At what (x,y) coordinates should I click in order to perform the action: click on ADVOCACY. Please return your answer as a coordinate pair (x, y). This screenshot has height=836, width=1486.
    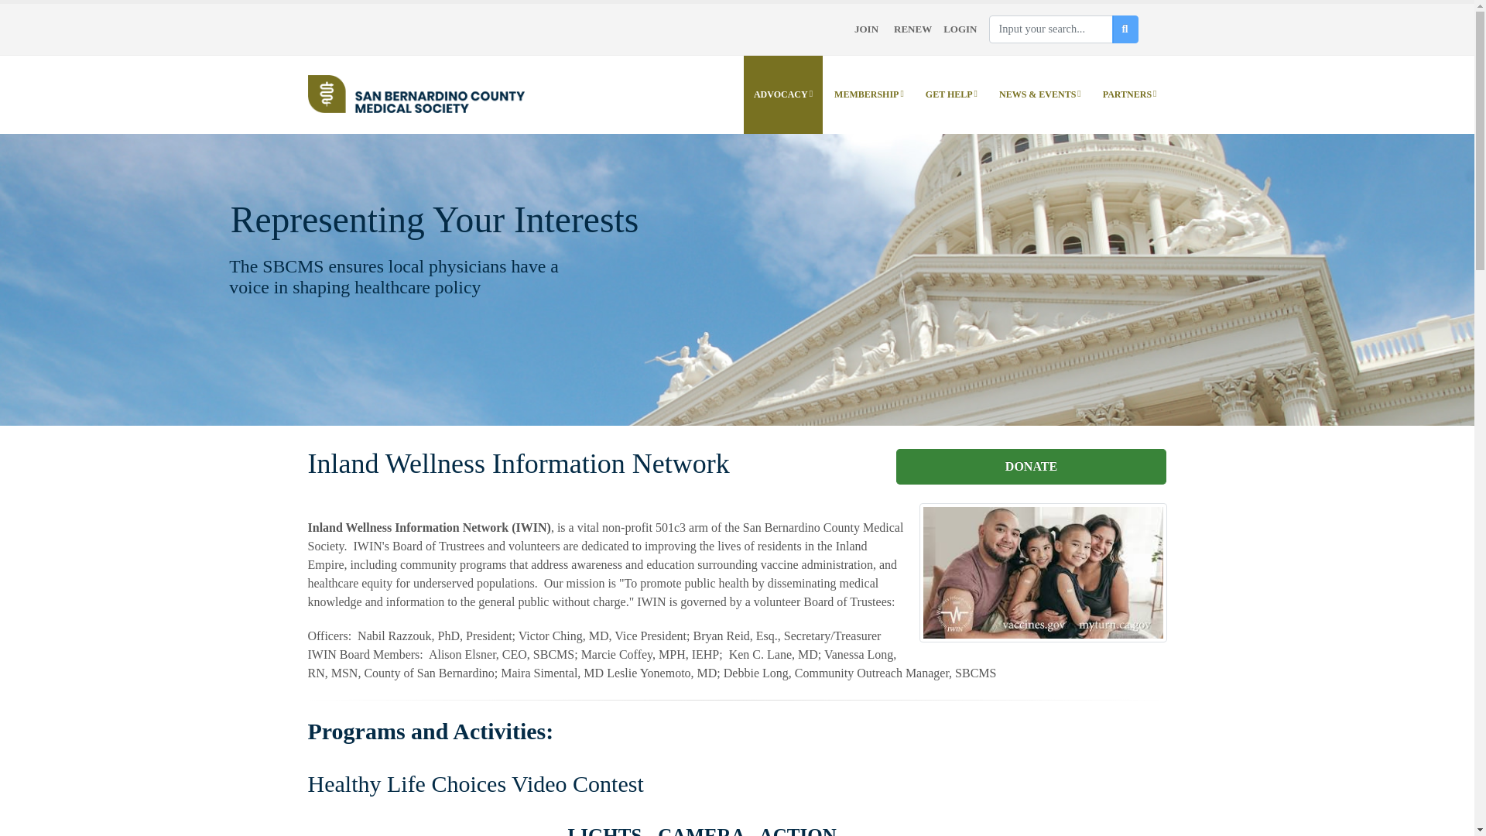
    Looking at the image, I should click on (783, 94).